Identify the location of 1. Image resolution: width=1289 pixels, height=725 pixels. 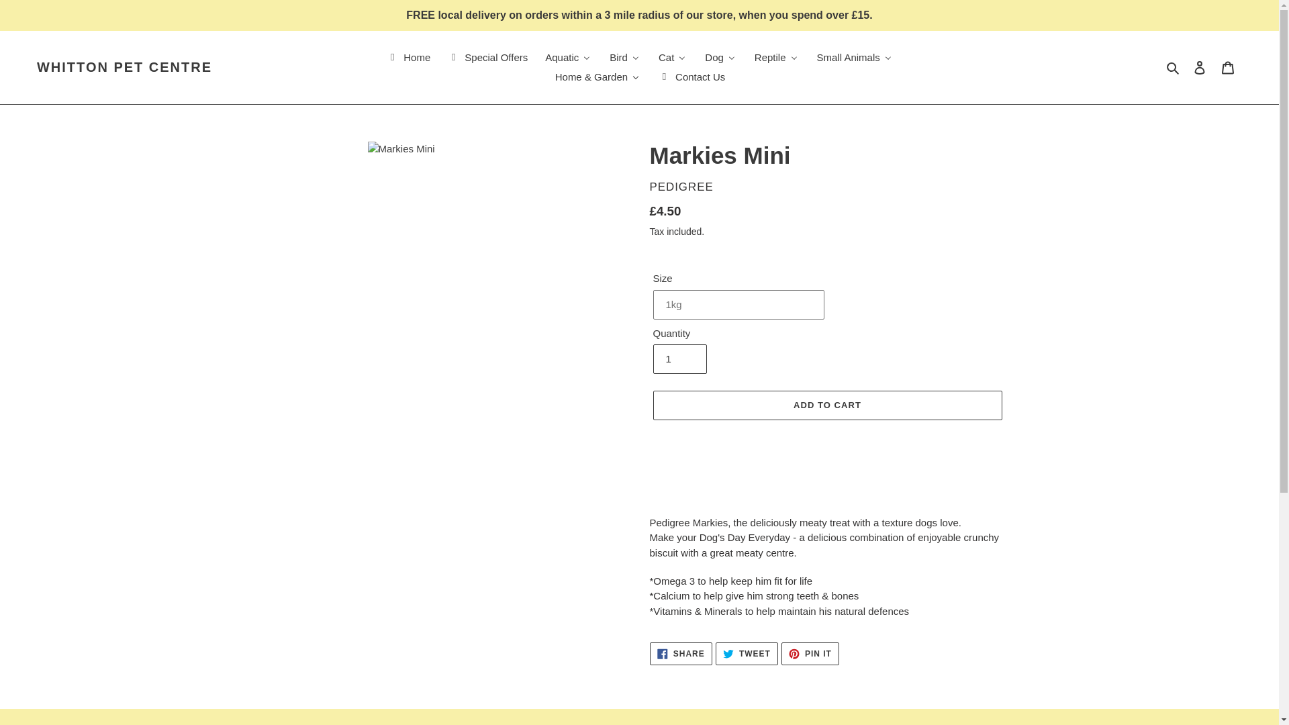
(679, 359).